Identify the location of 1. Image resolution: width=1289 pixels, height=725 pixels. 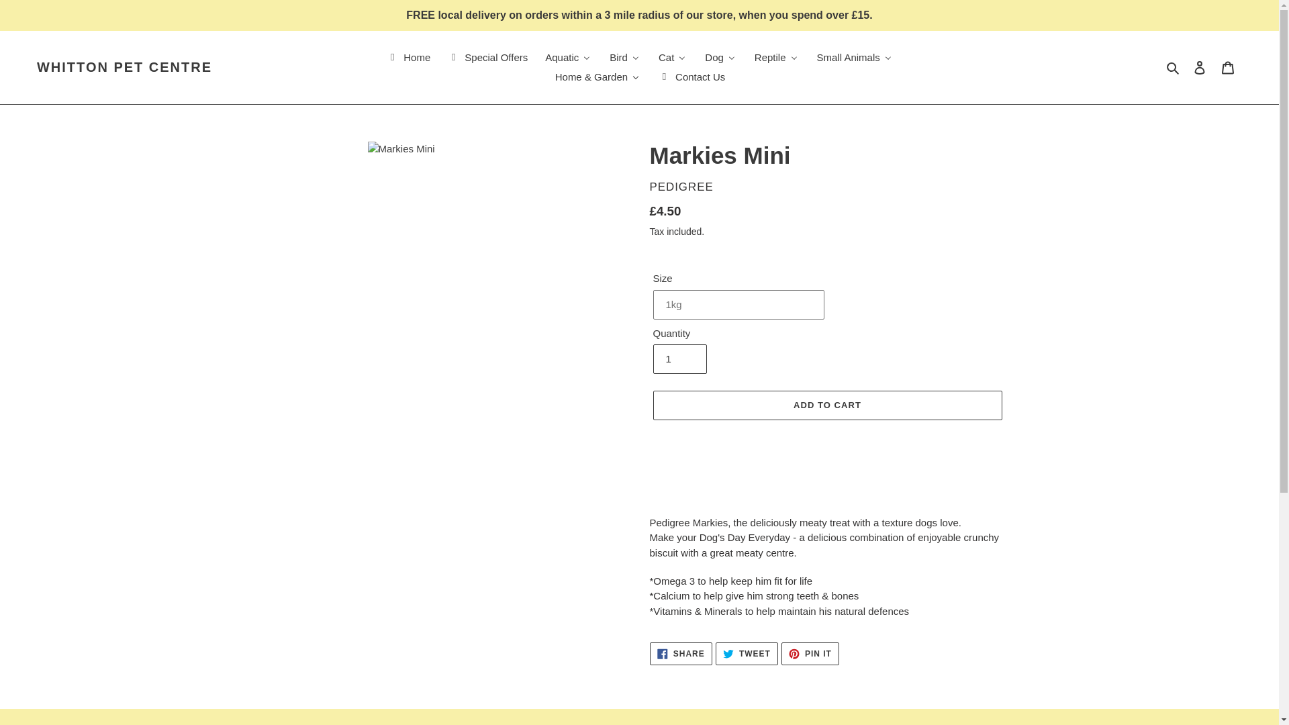
(679, 359).